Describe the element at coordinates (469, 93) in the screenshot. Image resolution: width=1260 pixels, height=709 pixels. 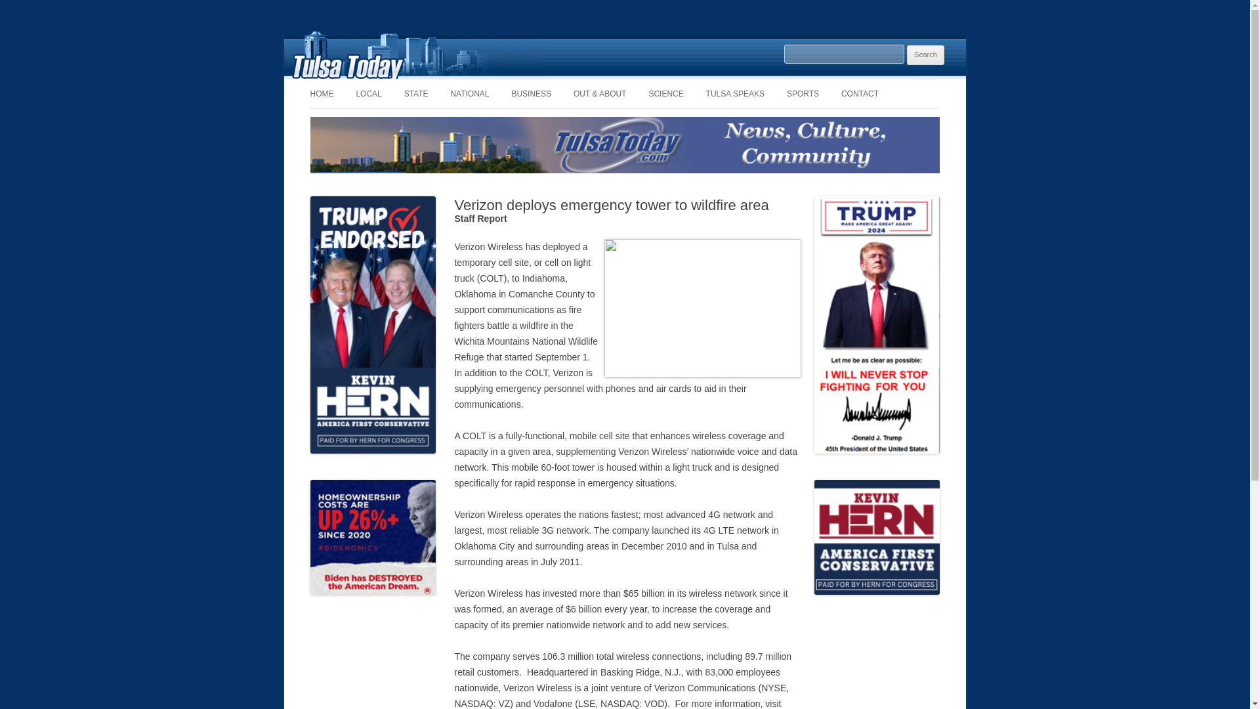
I see `NATIONAL` at that location.